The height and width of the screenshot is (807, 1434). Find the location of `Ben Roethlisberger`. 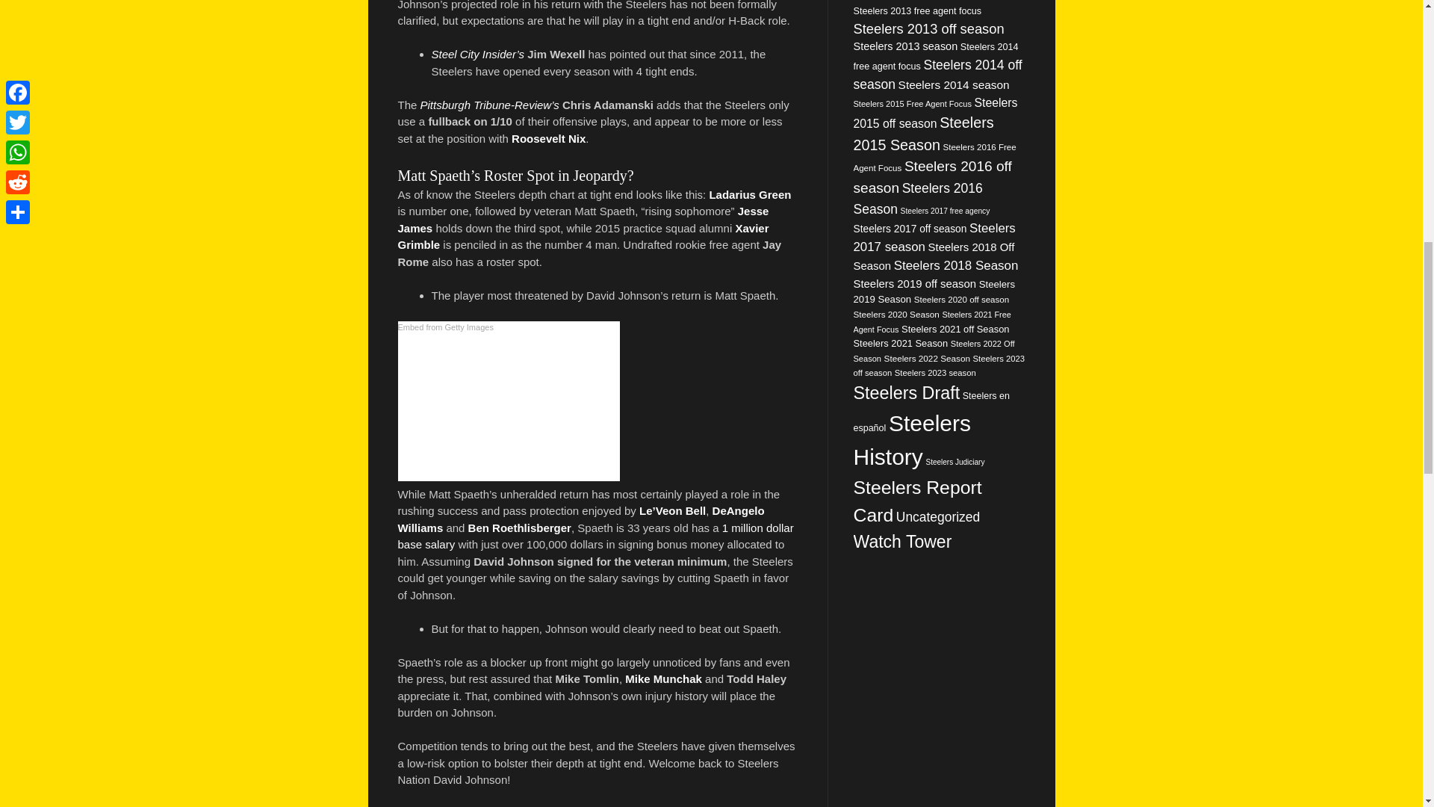

Ben Roethlisberger is located at coordinates (520, 528).